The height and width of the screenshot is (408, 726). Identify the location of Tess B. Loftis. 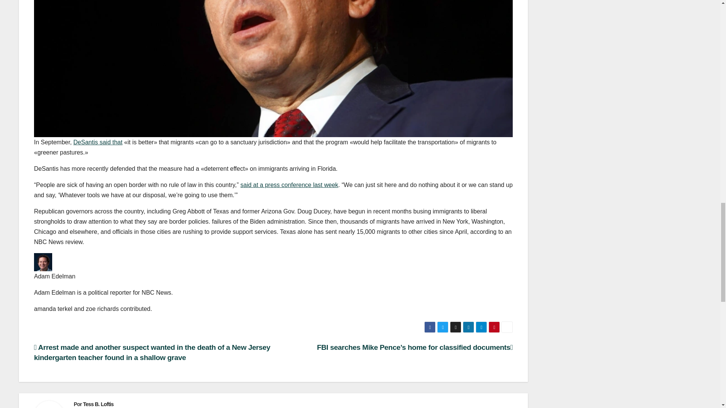
(98, 404).